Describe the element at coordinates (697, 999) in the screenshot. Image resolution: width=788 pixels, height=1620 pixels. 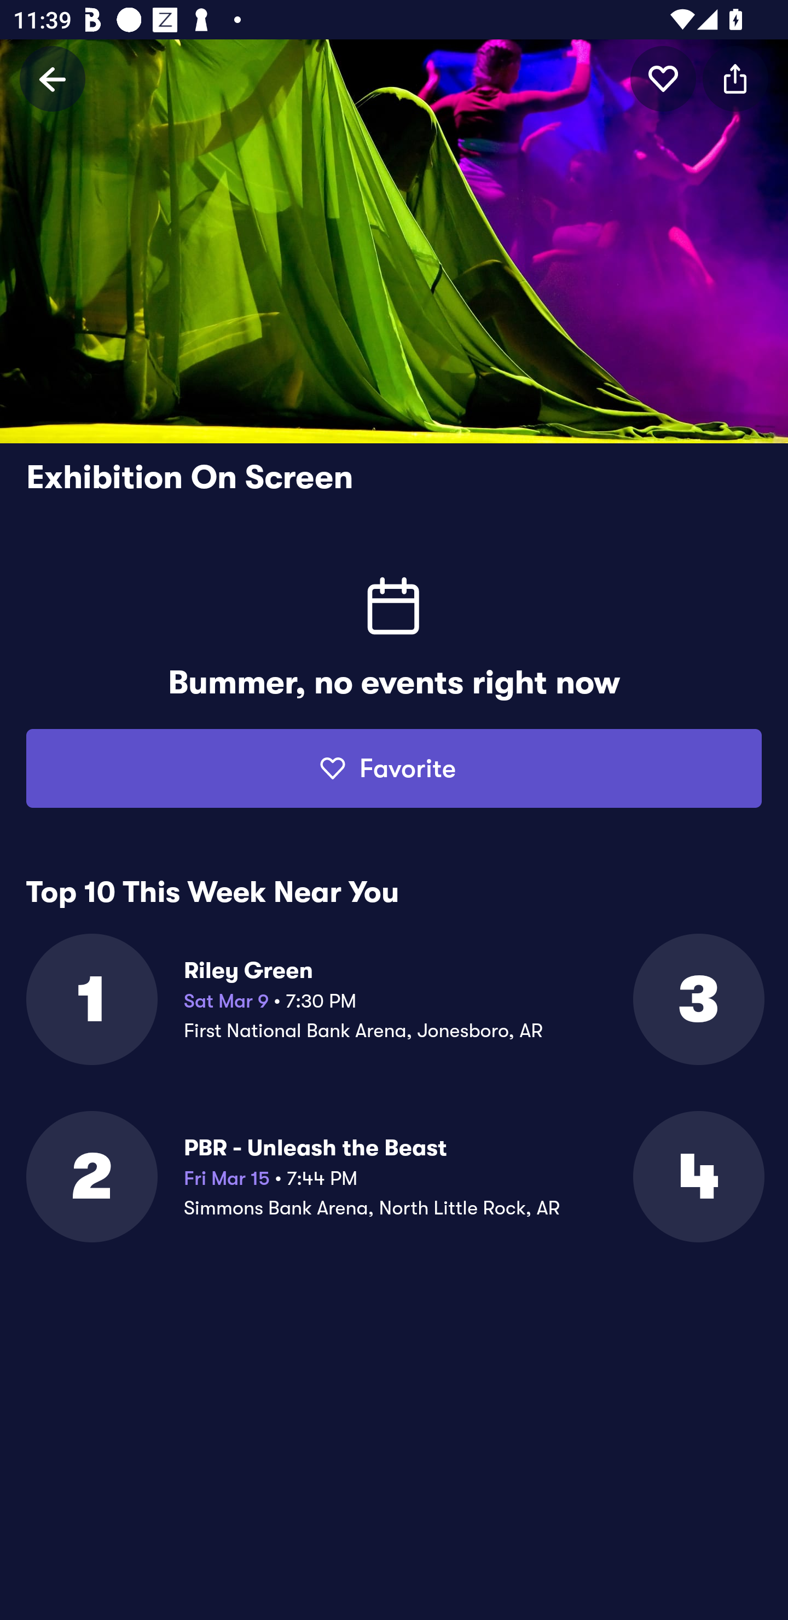
I see `3` at that location.